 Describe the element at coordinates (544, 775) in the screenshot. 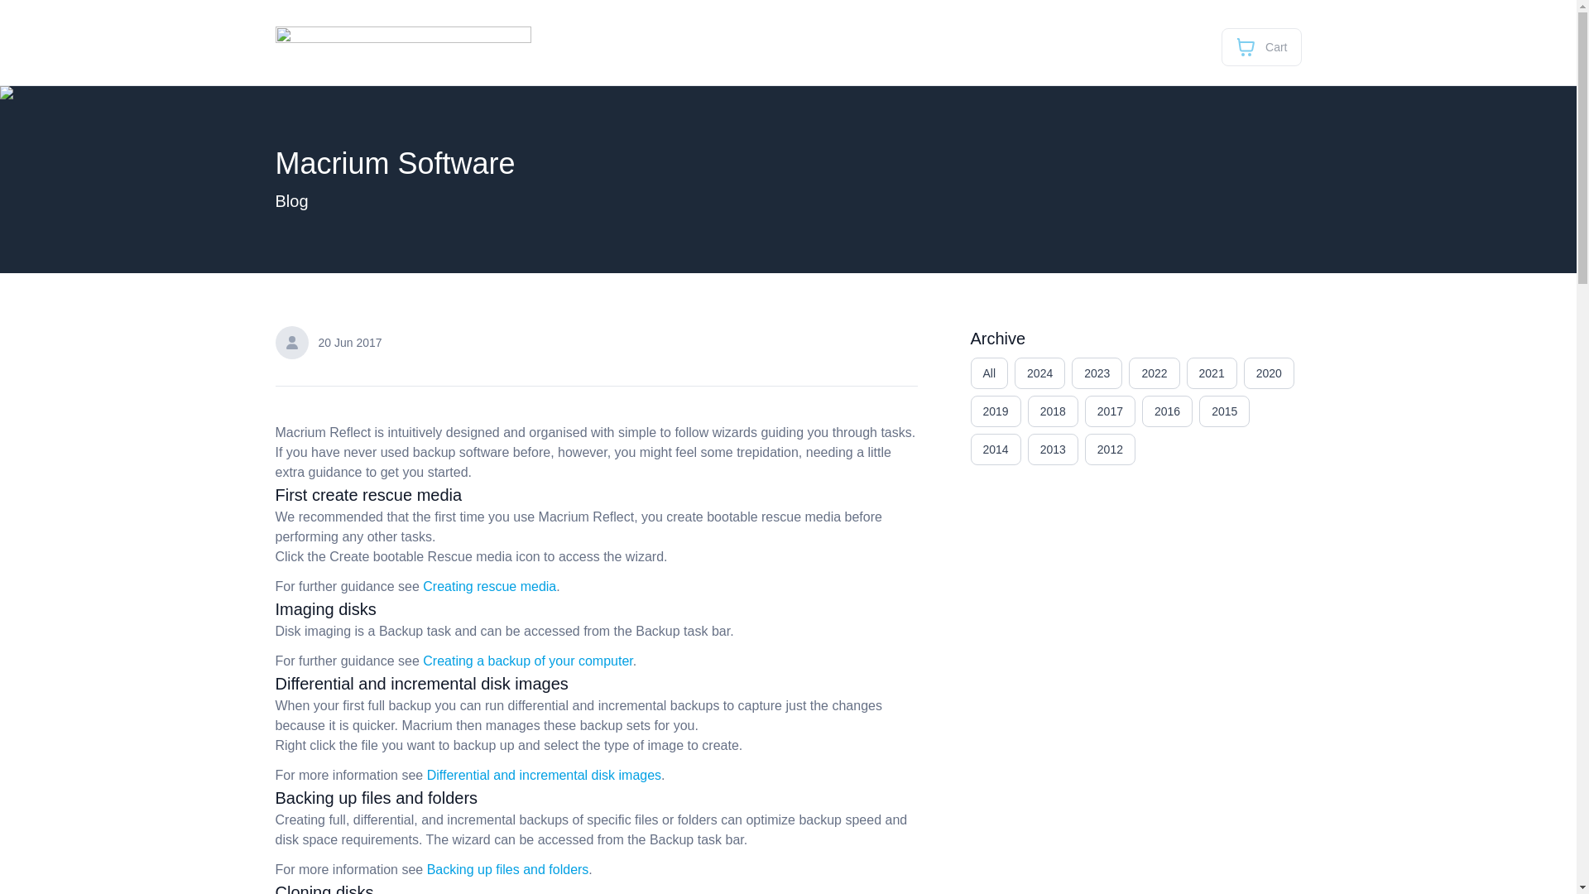

I see `Differential and incremental disk images` at that location.